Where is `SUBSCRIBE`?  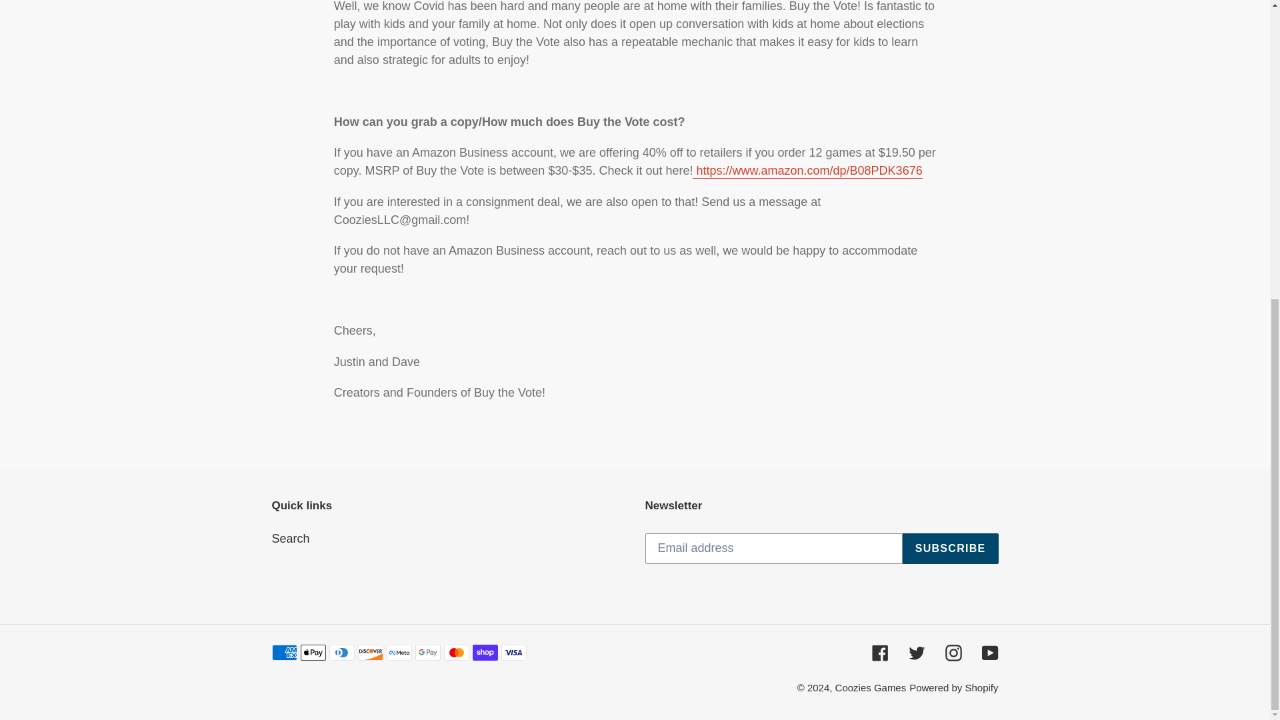 SUBSCRIBE is located at coordinates (950, 548).